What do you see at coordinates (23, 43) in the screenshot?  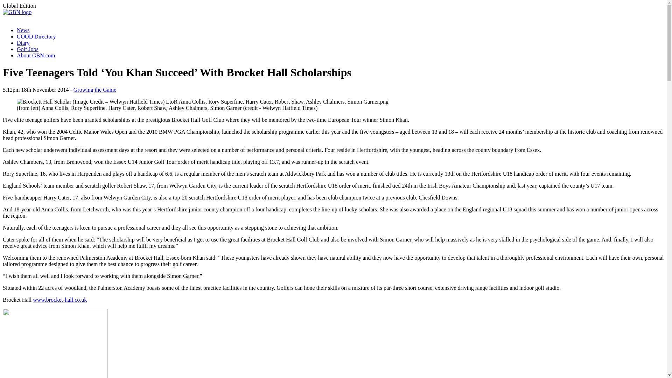 I see `Conferences and exhibitions across the golfing world` at bounding box center [23, 43].